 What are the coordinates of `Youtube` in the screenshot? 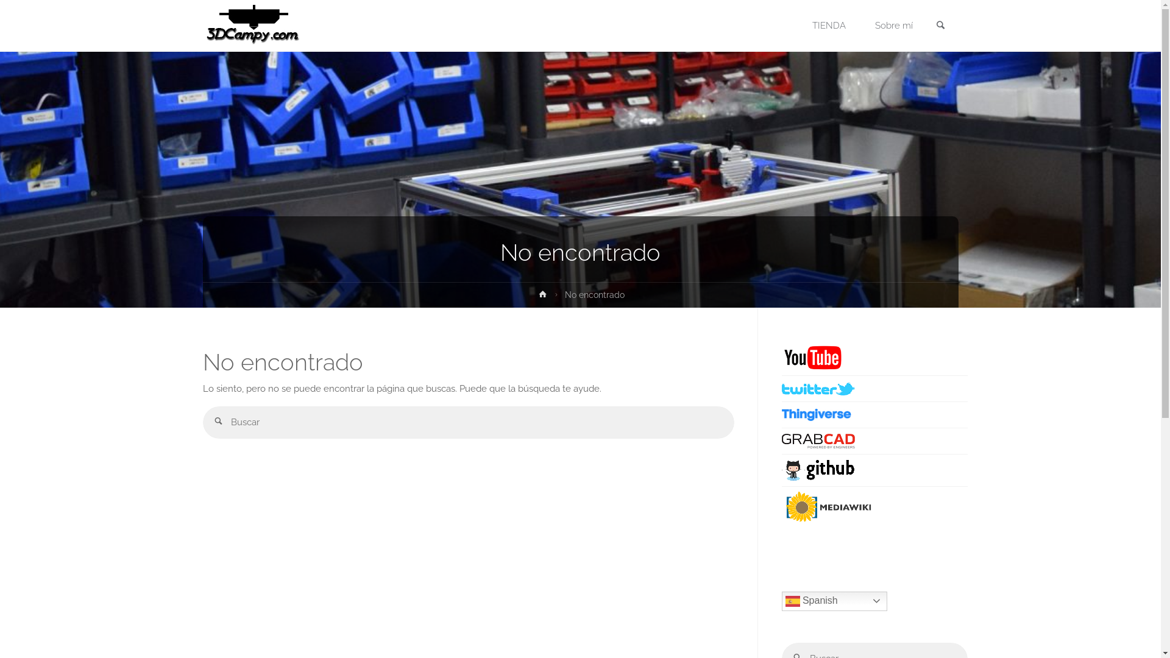 It's located at (818, 441).